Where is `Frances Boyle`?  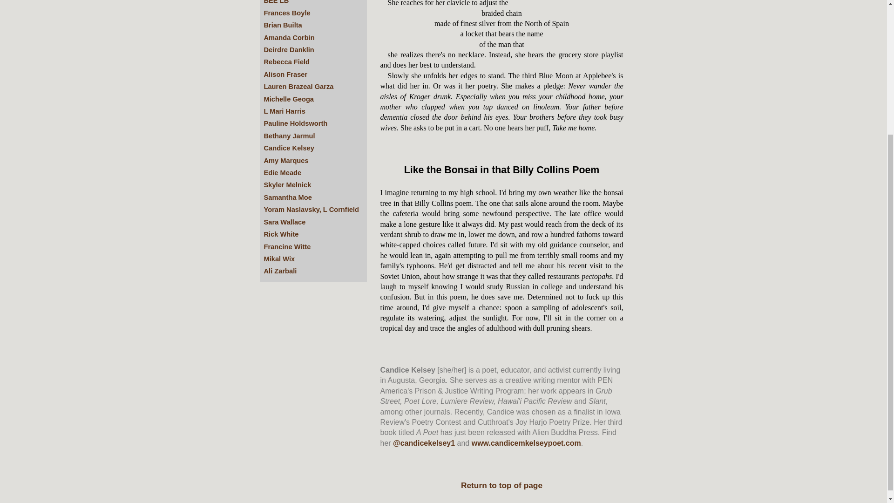
Frances Boyle is located at coordinates (287, 13).